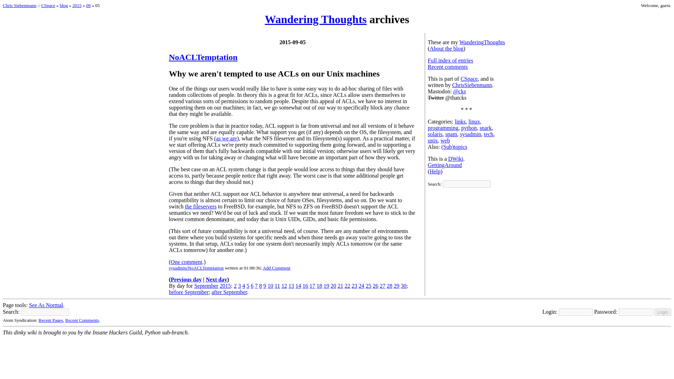 The height and width of the screenshot is (379, 674). I want to click on Wandering Thoughts, so click(316, 19).